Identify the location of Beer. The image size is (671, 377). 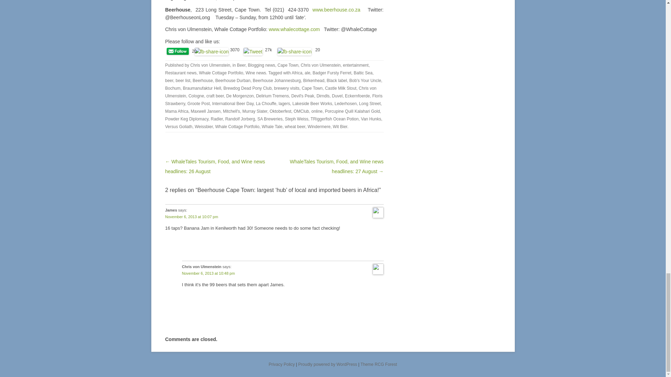
(241, 65).